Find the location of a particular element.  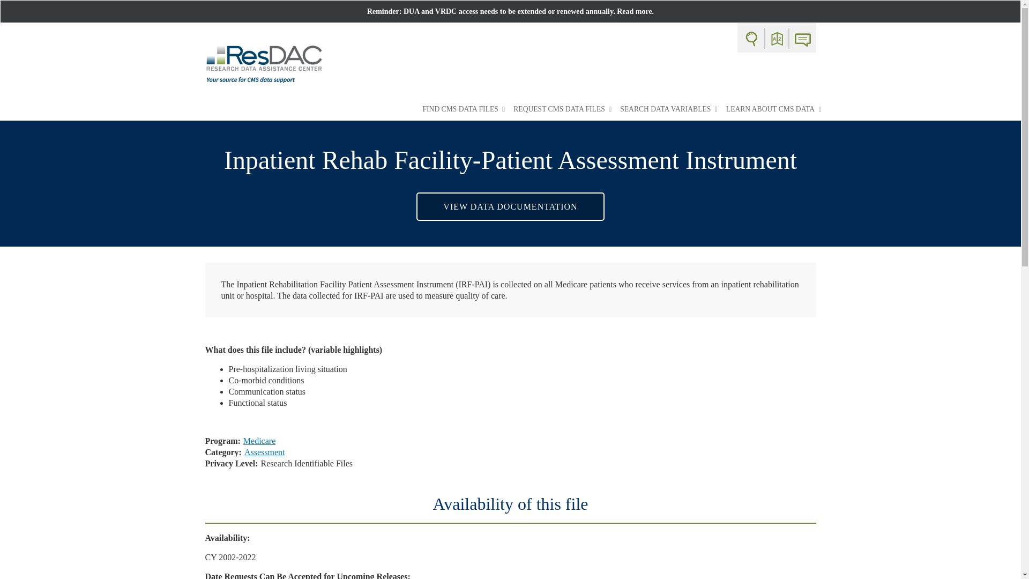

Enter the terms you wish to search for. is located at coordinates (751, 39).